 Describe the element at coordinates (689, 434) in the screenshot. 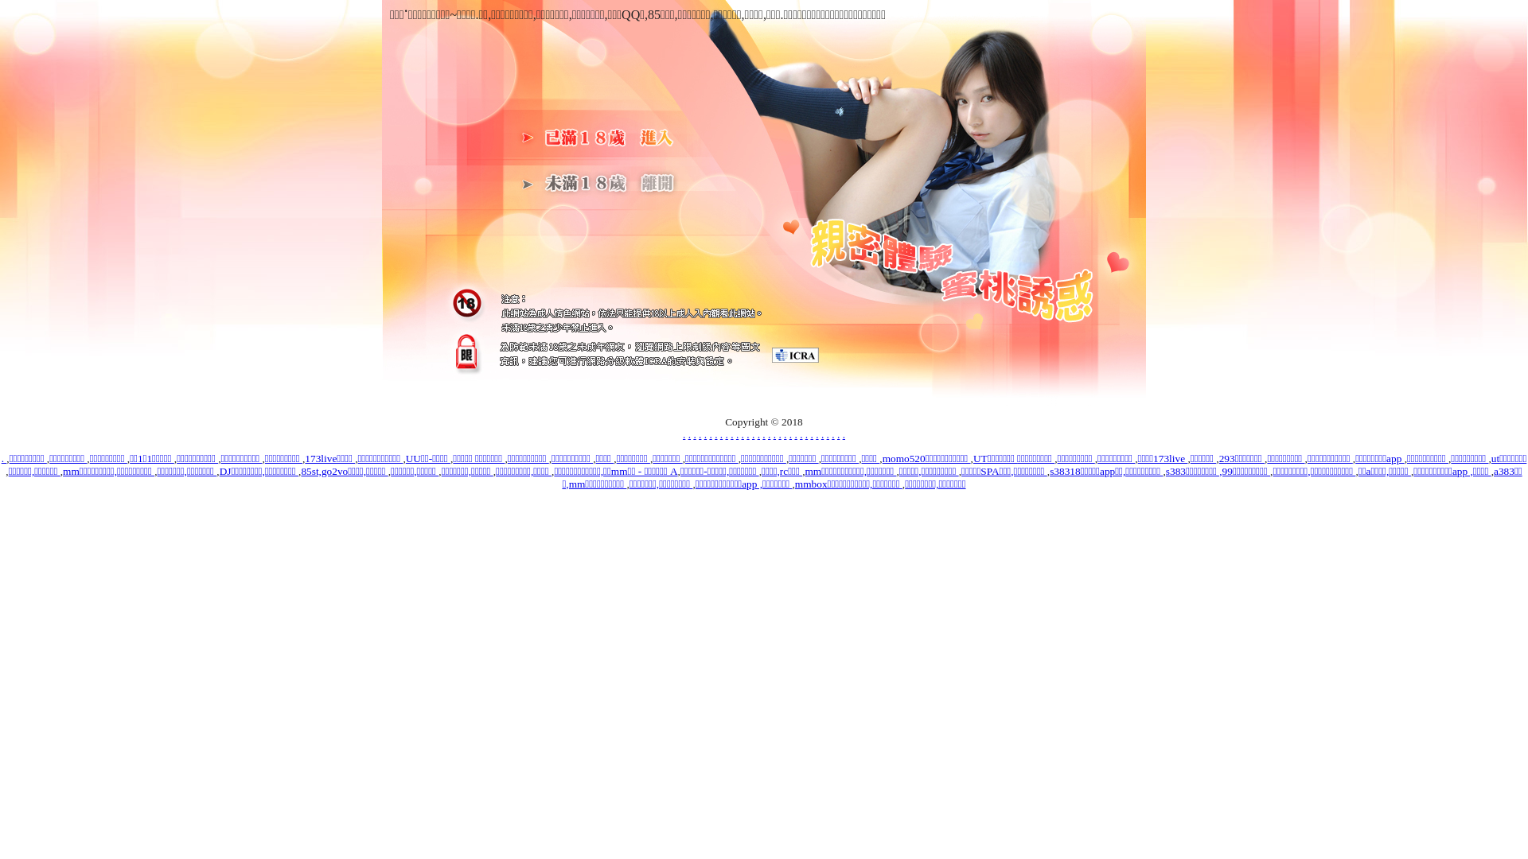

I see `.` at that location.